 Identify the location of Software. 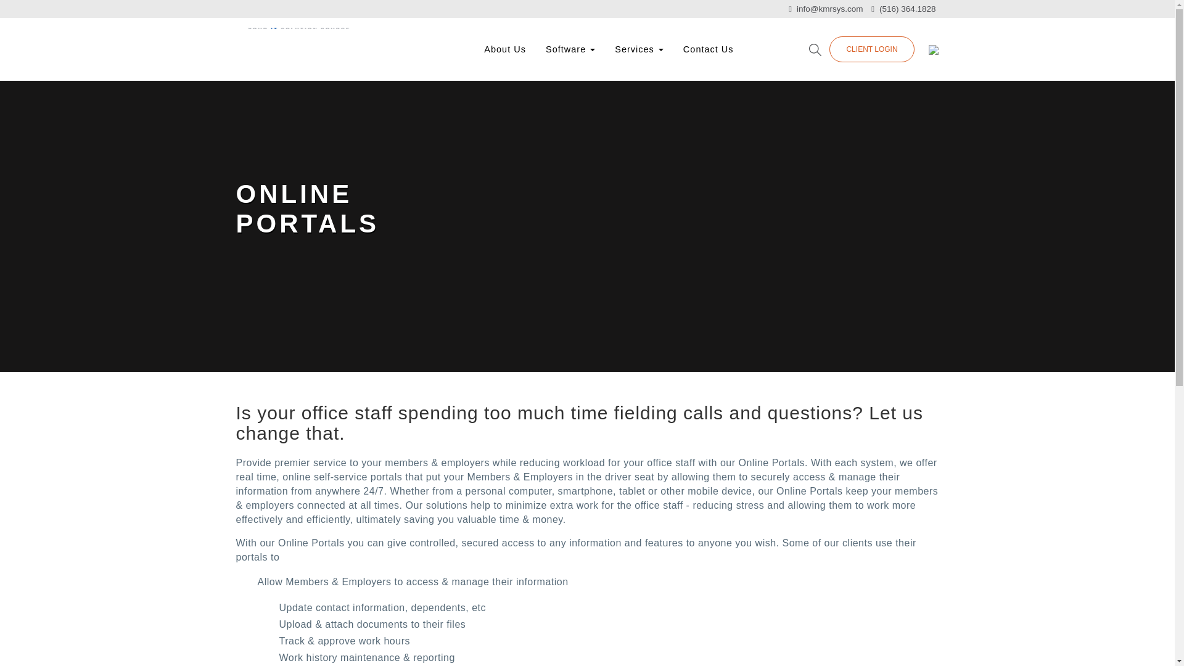
(570, 49).